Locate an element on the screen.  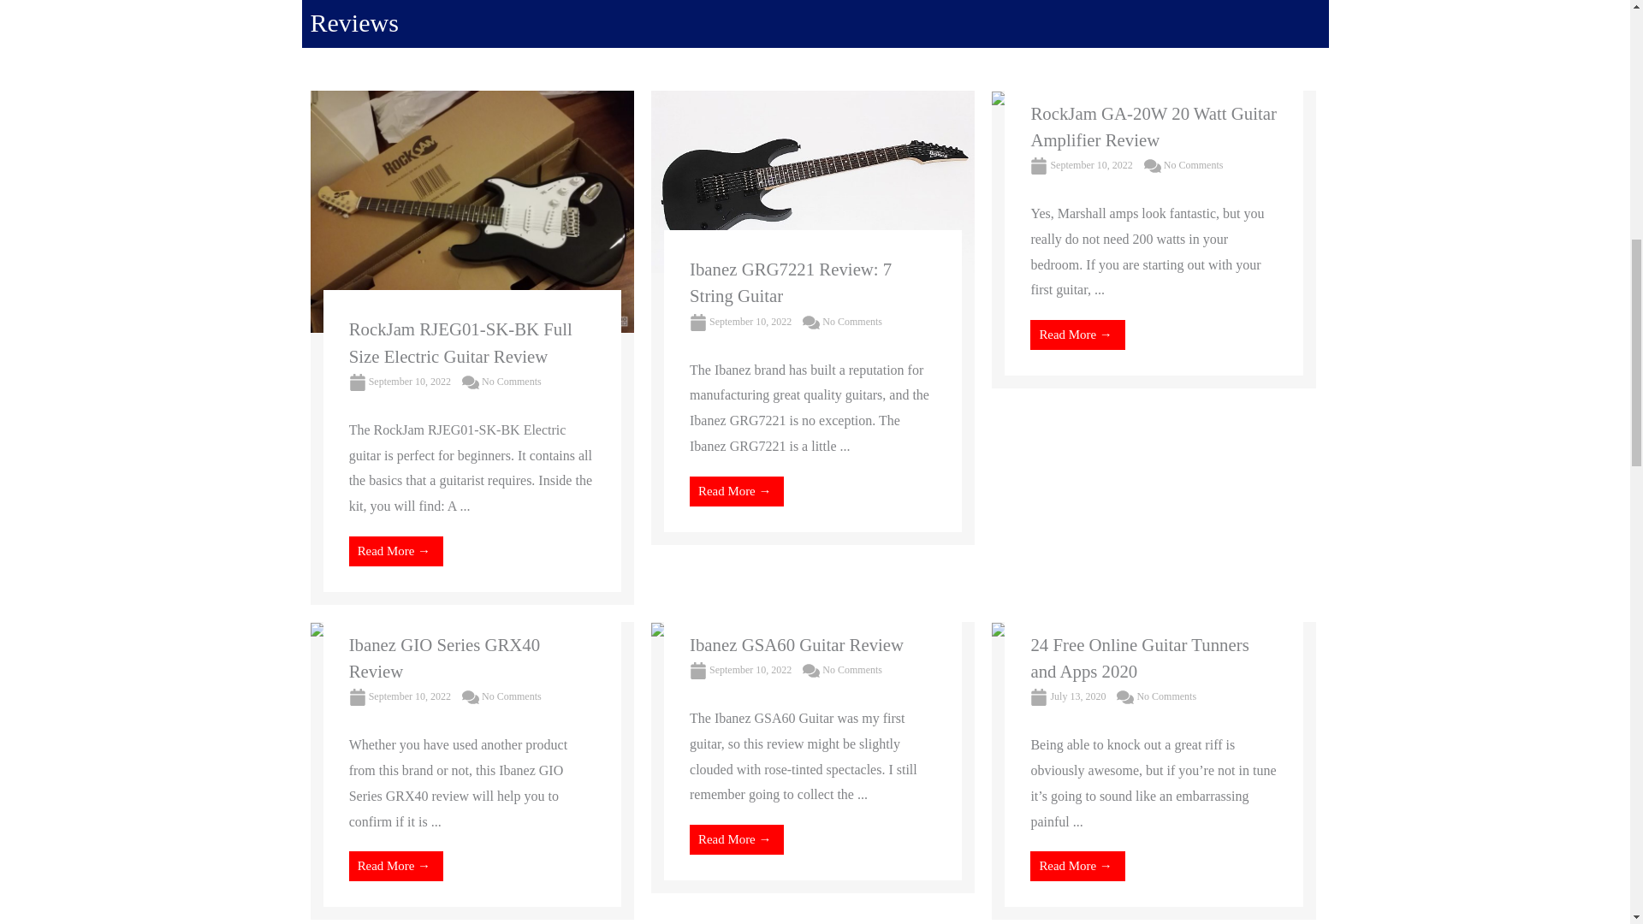
RockJam GA-20W 20 Watt Guitar Amplifier Review is located at coordinates (1153, 126).